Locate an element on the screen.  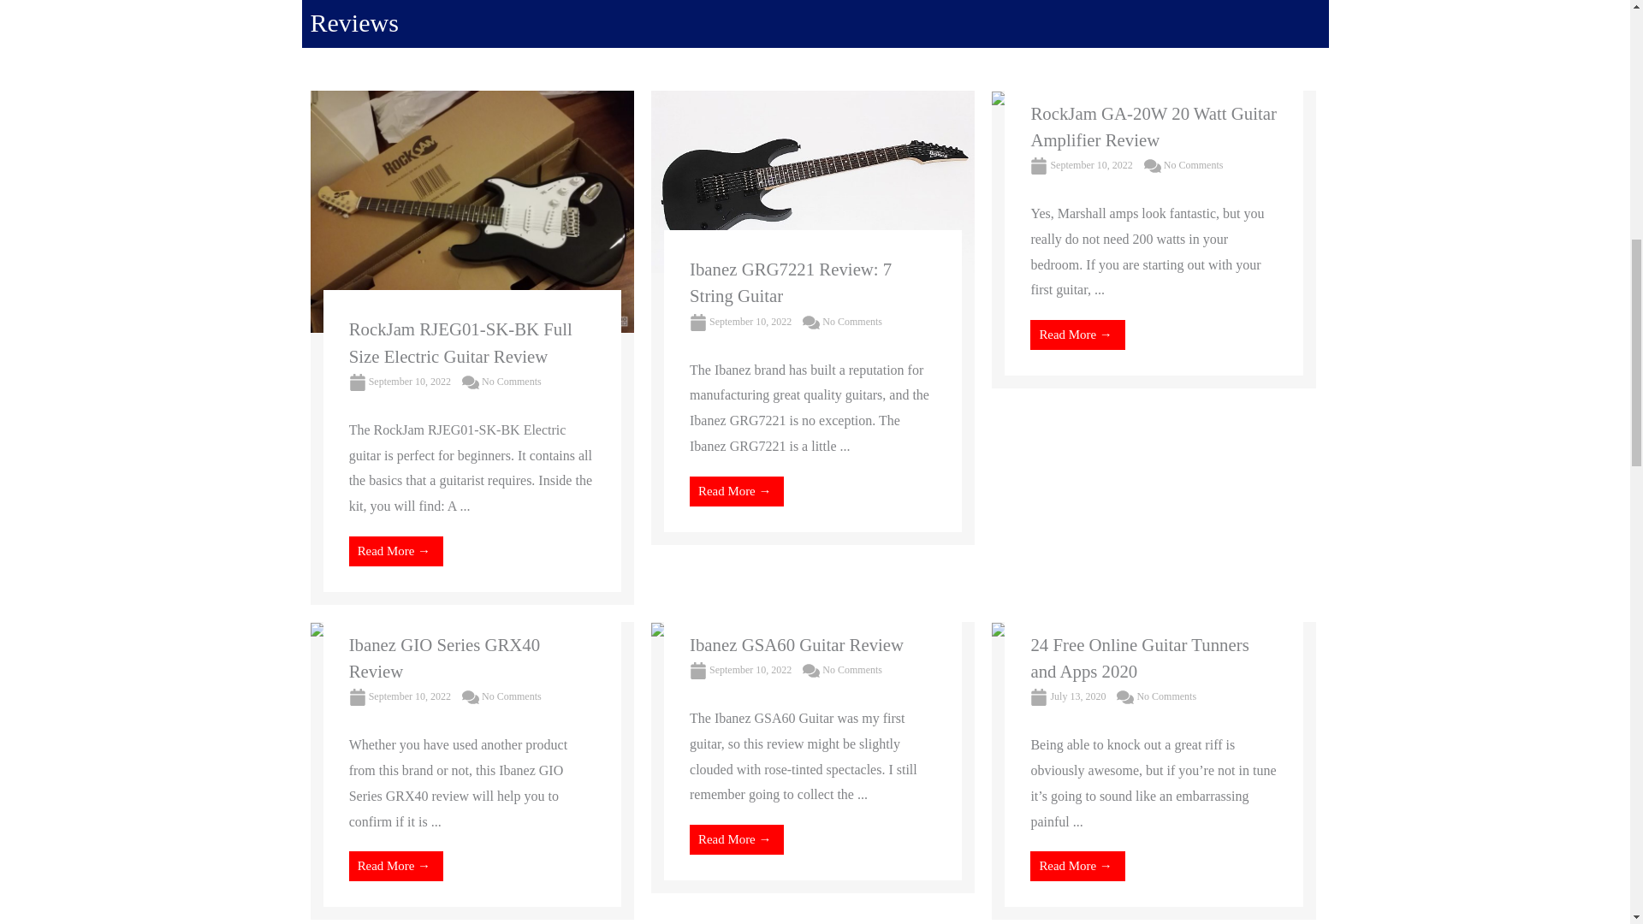
RockJam GA-20W 20 Watt Guitar Amplifier Review is located at coordinates (1153, 126).